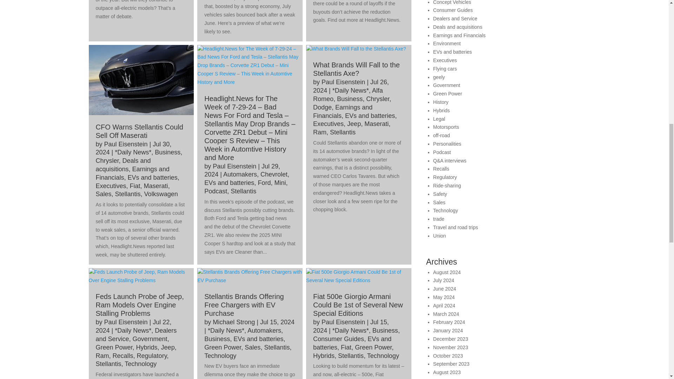 Image resolution: width=674 pixels, height=379 pixels. What do you see at coordinates (126, 322) in the screenshot?
I see `Posts by Paul Eisenstein` at bounding box center [126, 322].